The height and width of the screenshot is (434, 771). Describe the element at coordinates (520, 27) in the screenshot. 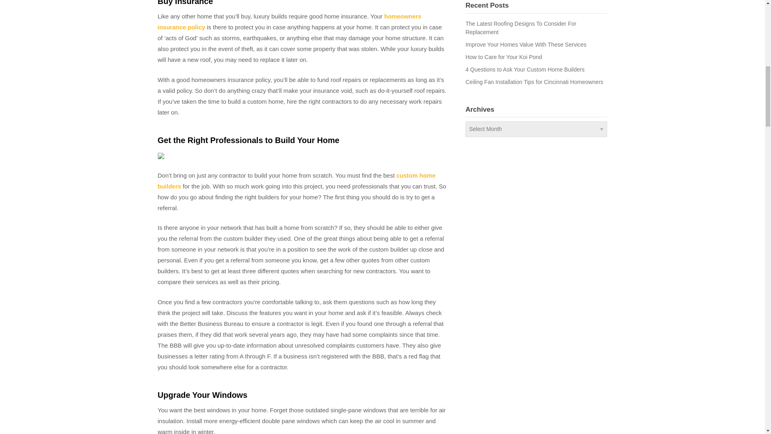

I see `The Latest Roofing Designs To Consider For Replacement` at that location.